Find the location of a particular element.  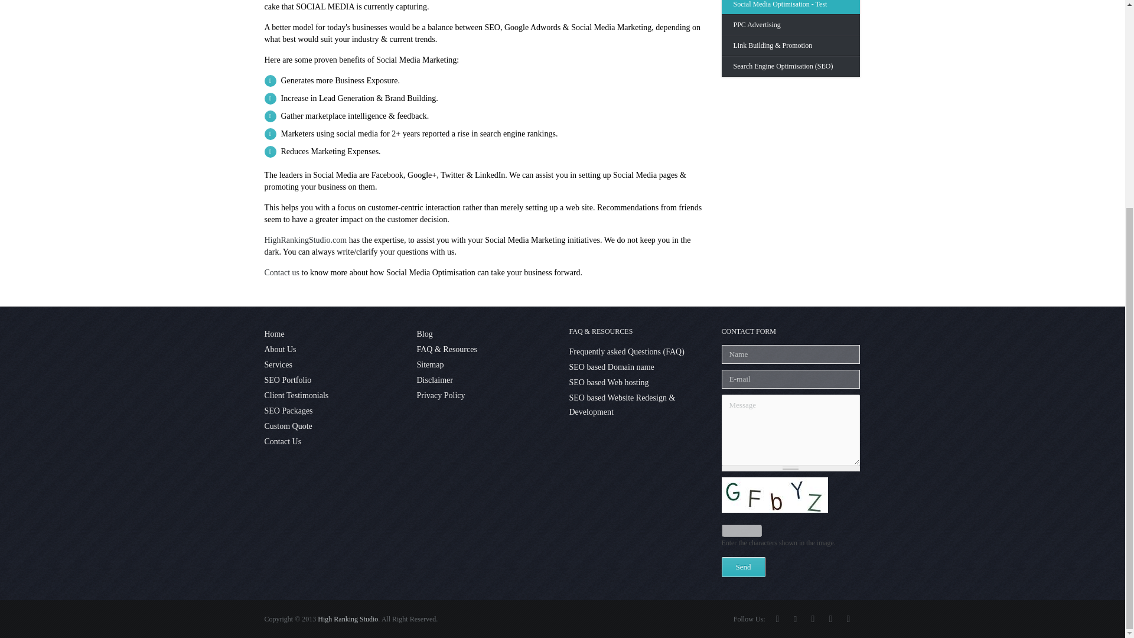

Contact Us is located at coordinates (333, 442).